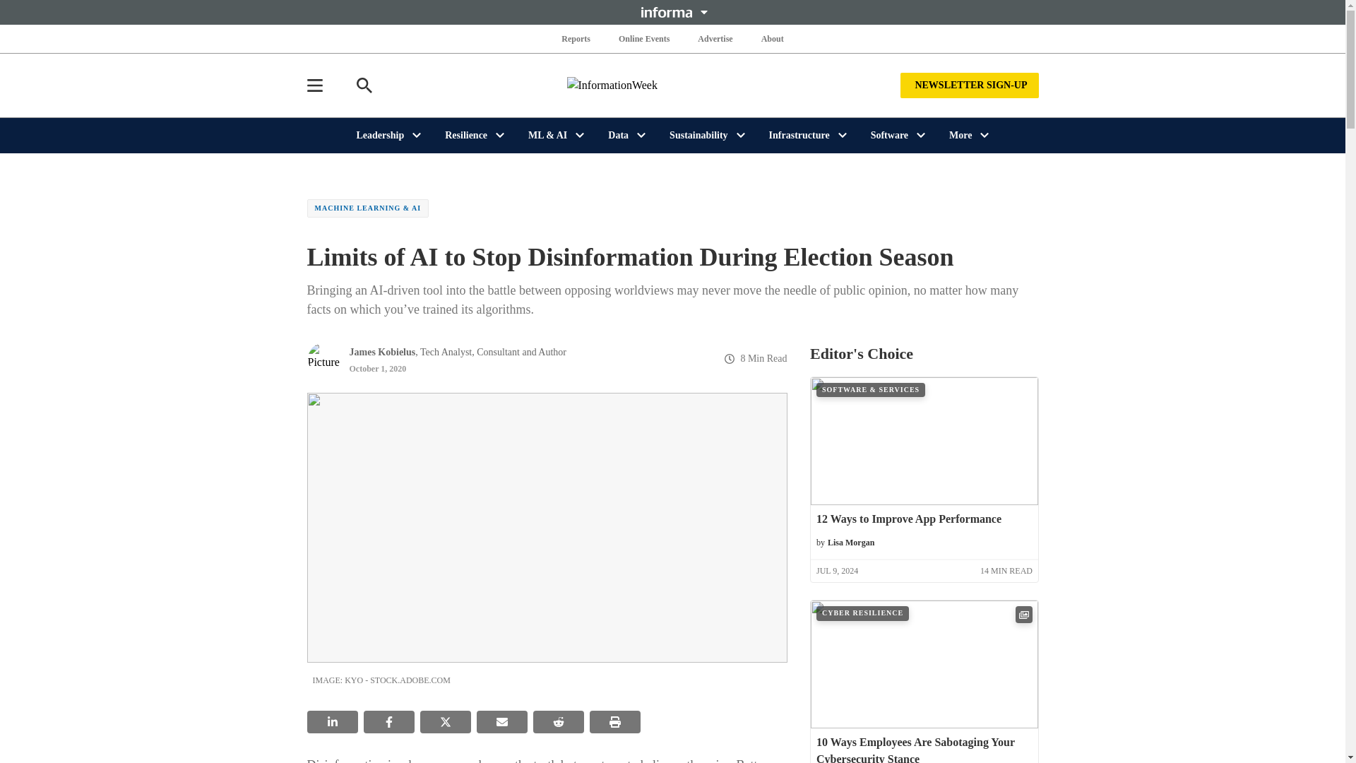  Describe the element at coordinates (576, 38) in the screenshot. I see `Reports` at that location.